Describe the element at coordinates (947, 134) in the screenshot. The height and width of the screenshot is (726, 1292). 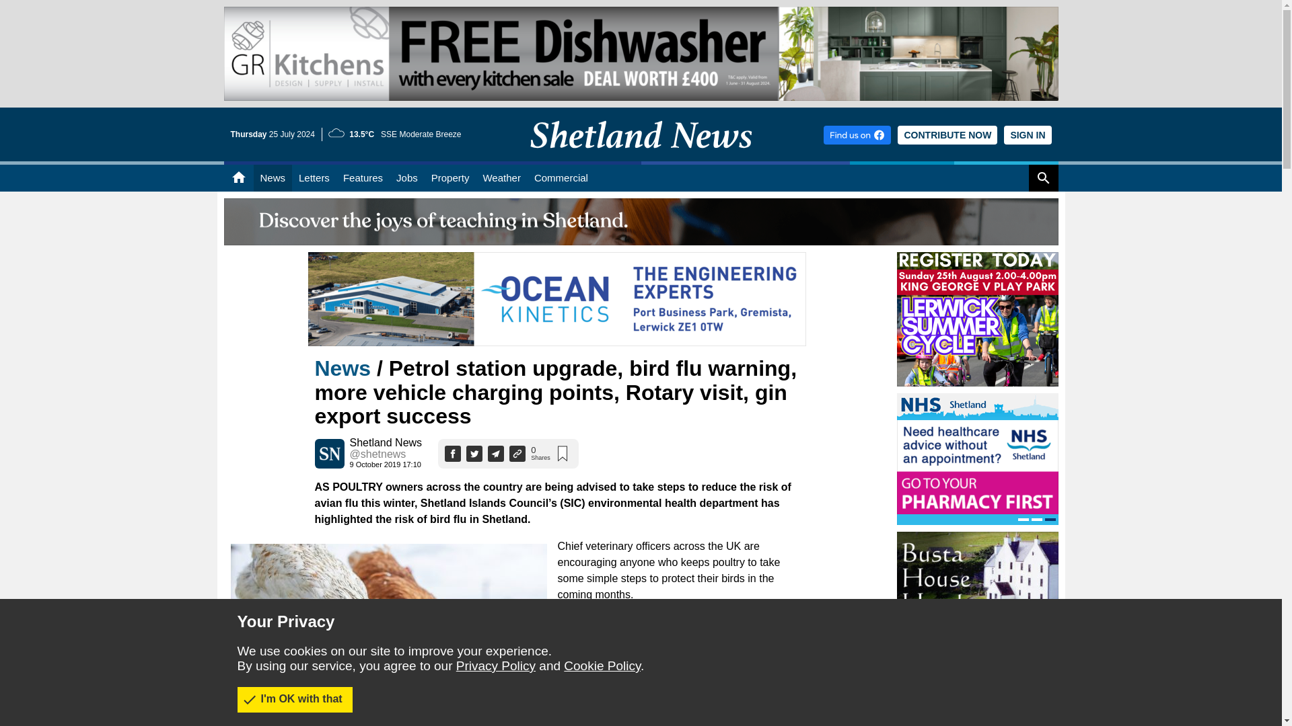
I see `Support Shetland News` at that location.